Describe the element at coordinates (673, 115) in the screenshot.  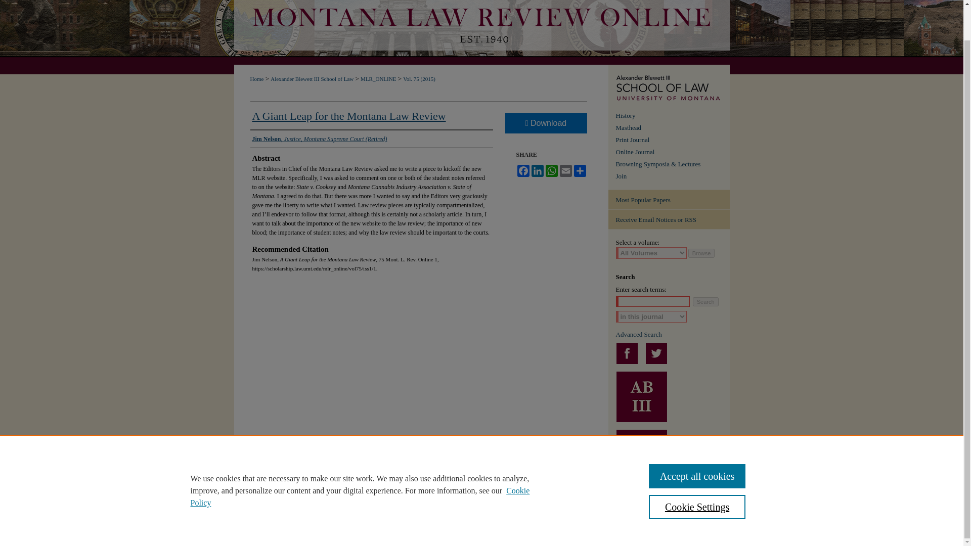
I see `About this Journal` at that location.